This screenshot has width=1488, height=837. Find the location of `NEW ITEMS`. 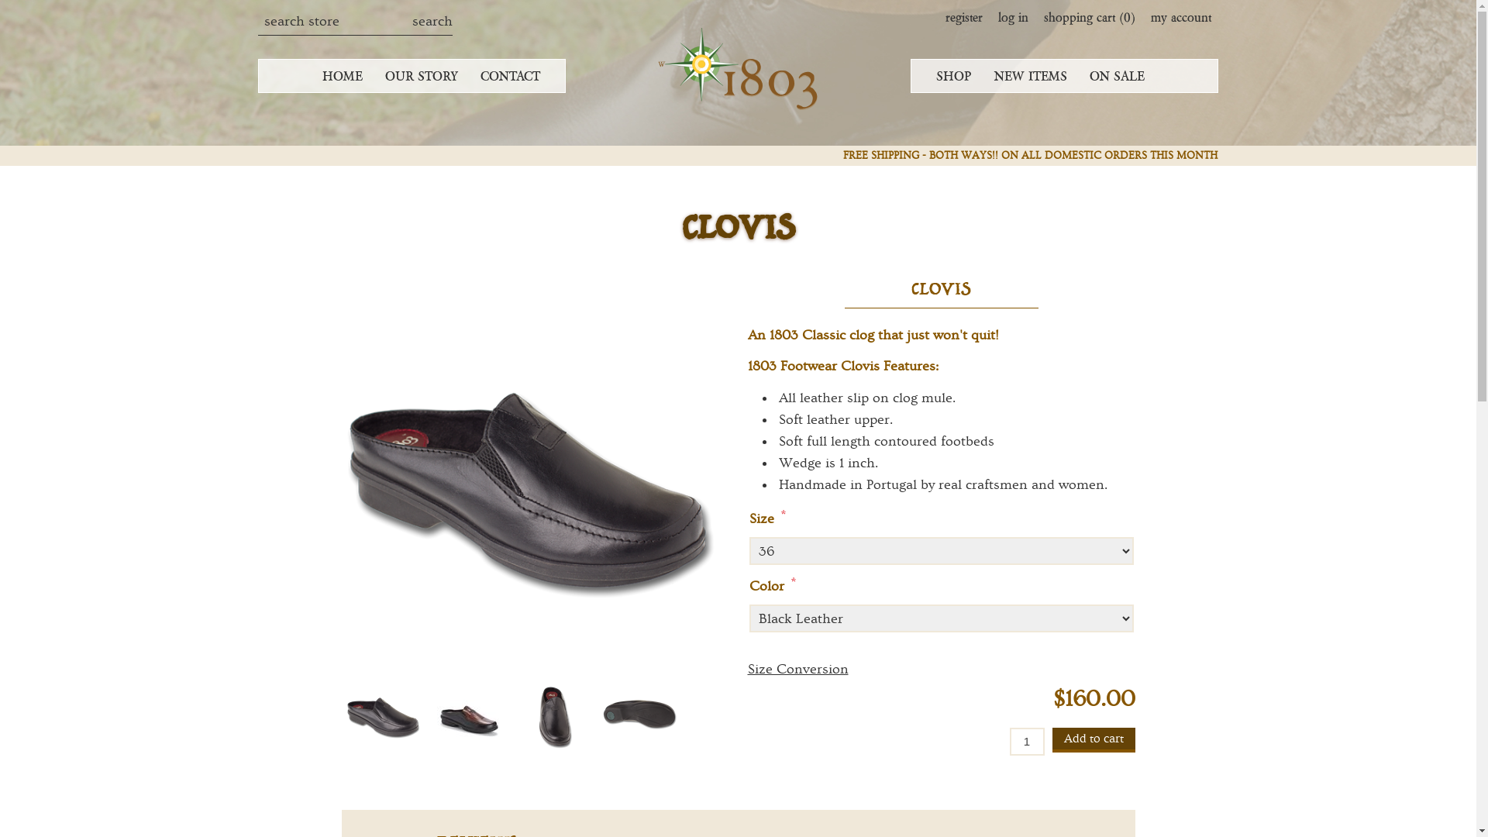

NEW ITEMS is located at coordinates (1031, 76).